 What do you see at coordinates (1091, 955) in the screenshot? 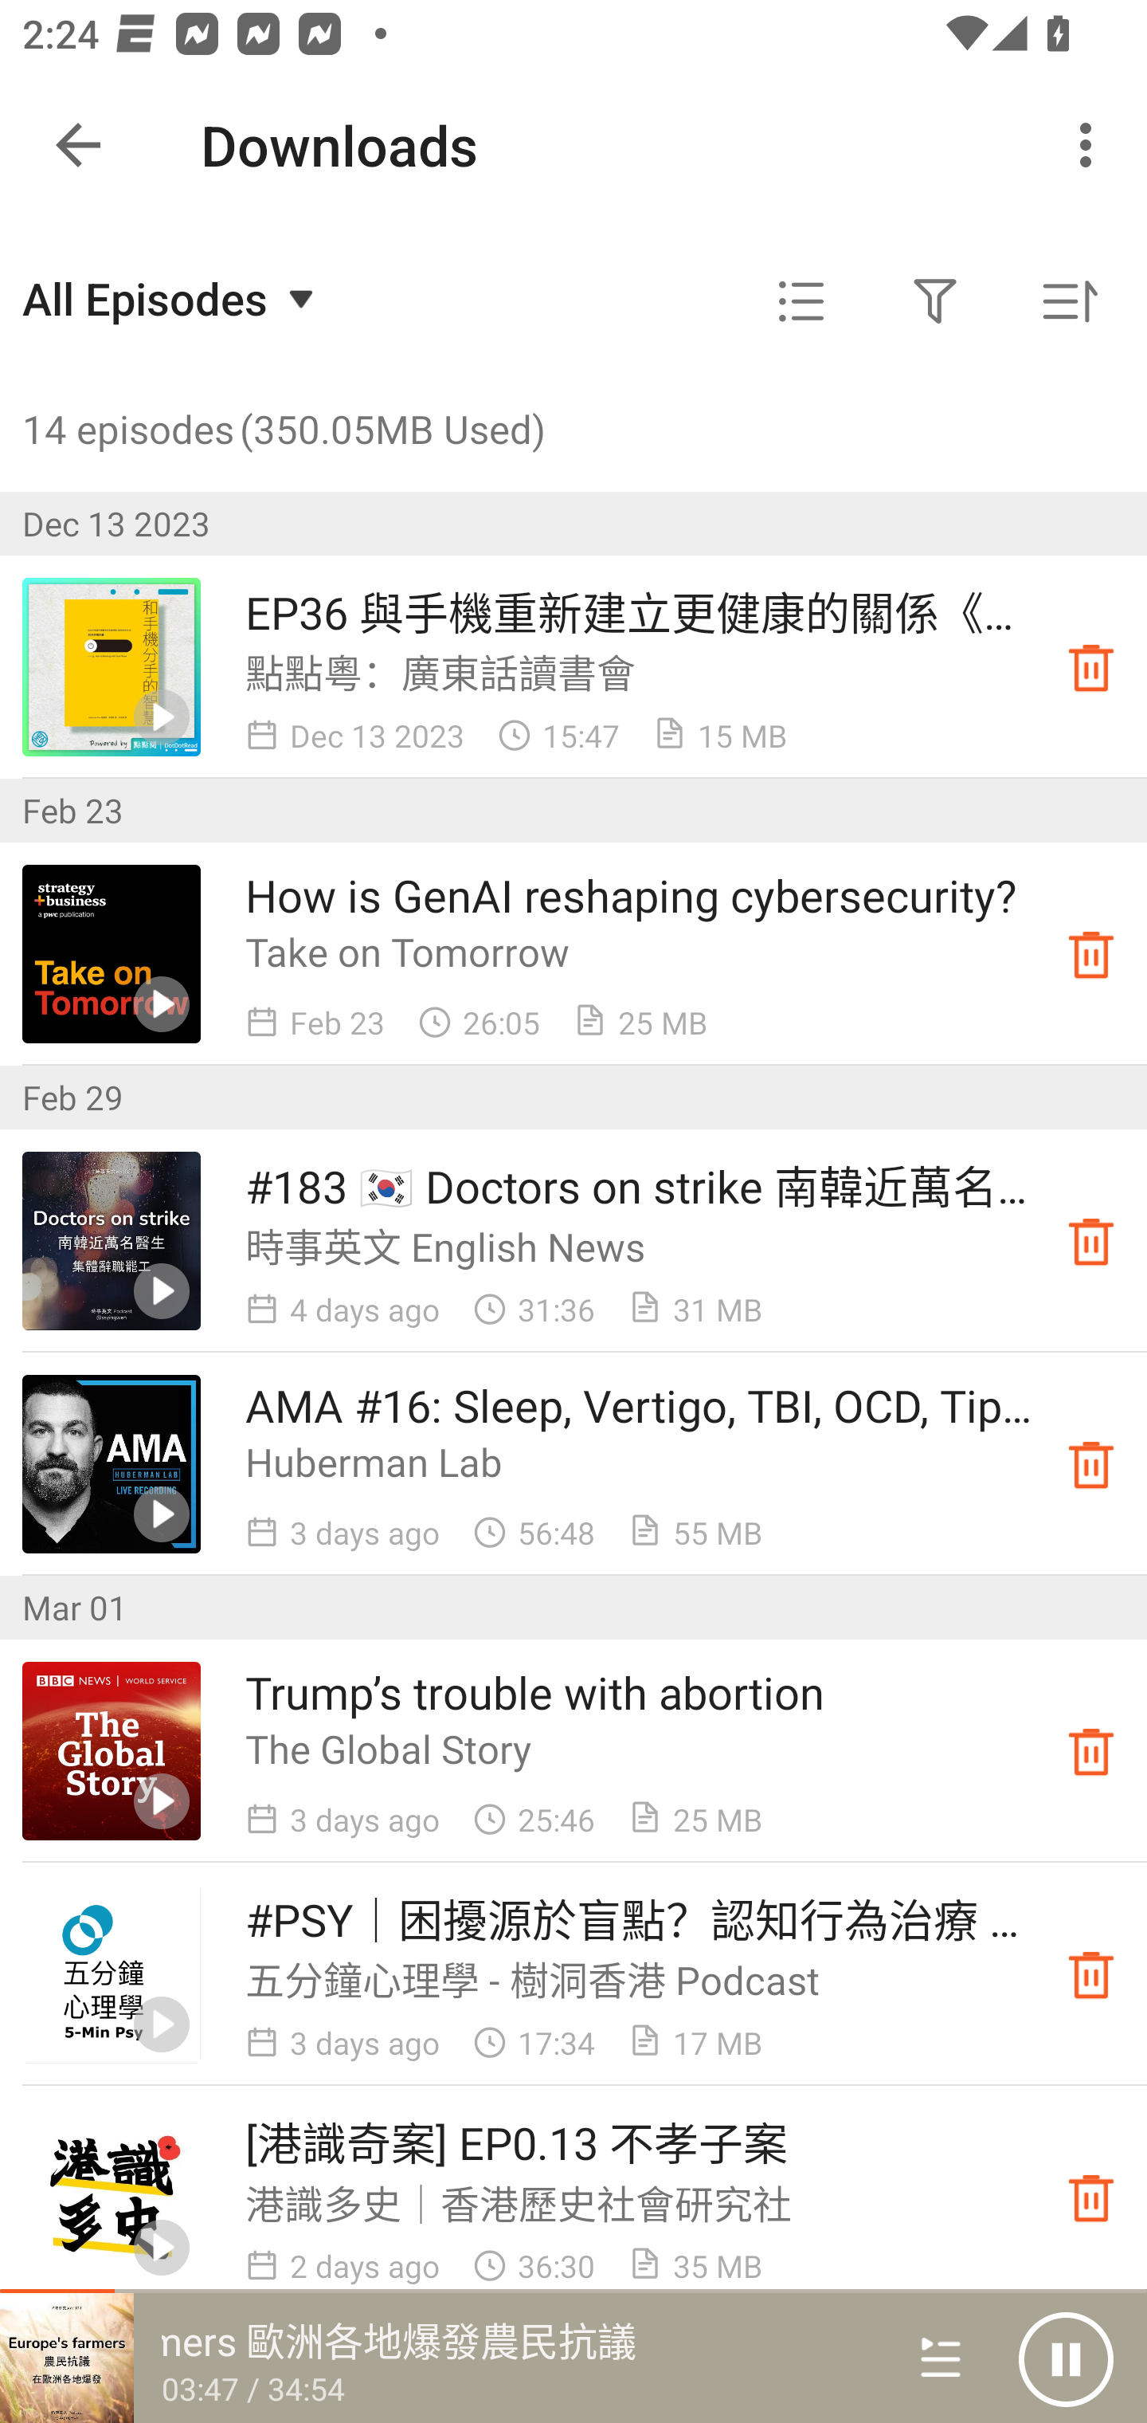
I see `Downloaded` at bounding box center [1091, 955].